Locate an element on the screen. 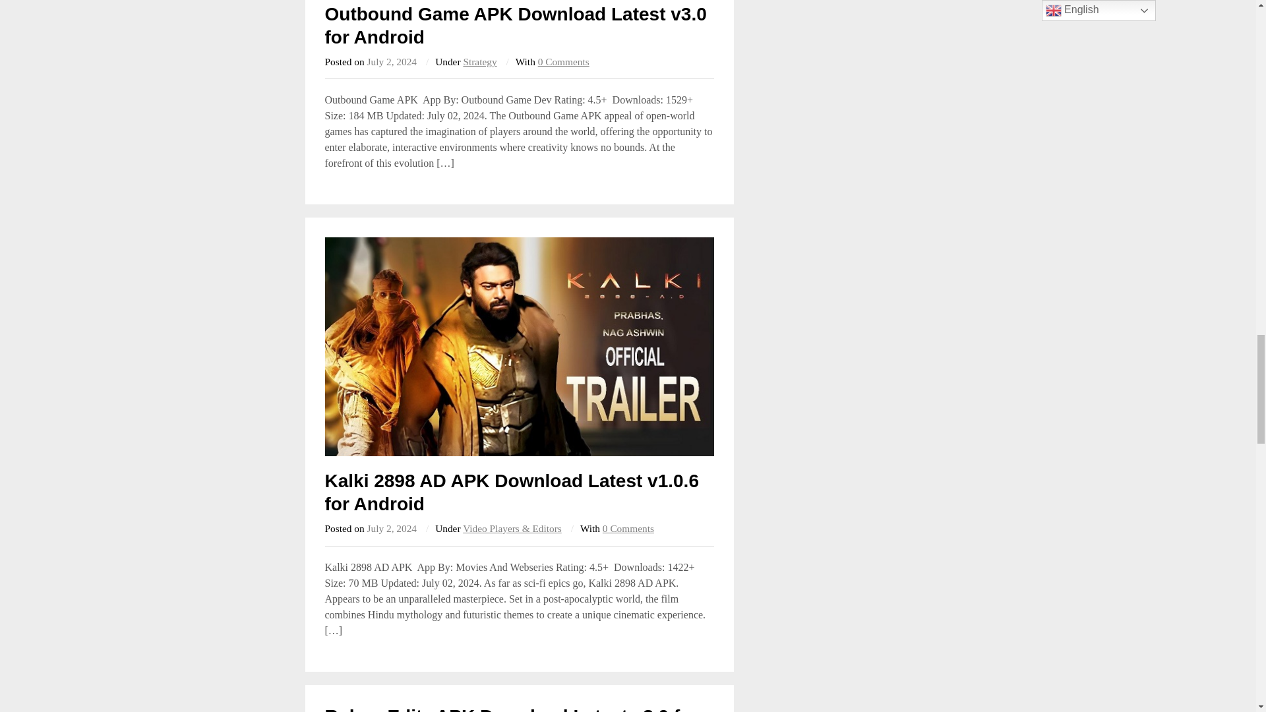  Outbound Game APK Download Latest v3.0 for Android is located at coordinates (515, 26).